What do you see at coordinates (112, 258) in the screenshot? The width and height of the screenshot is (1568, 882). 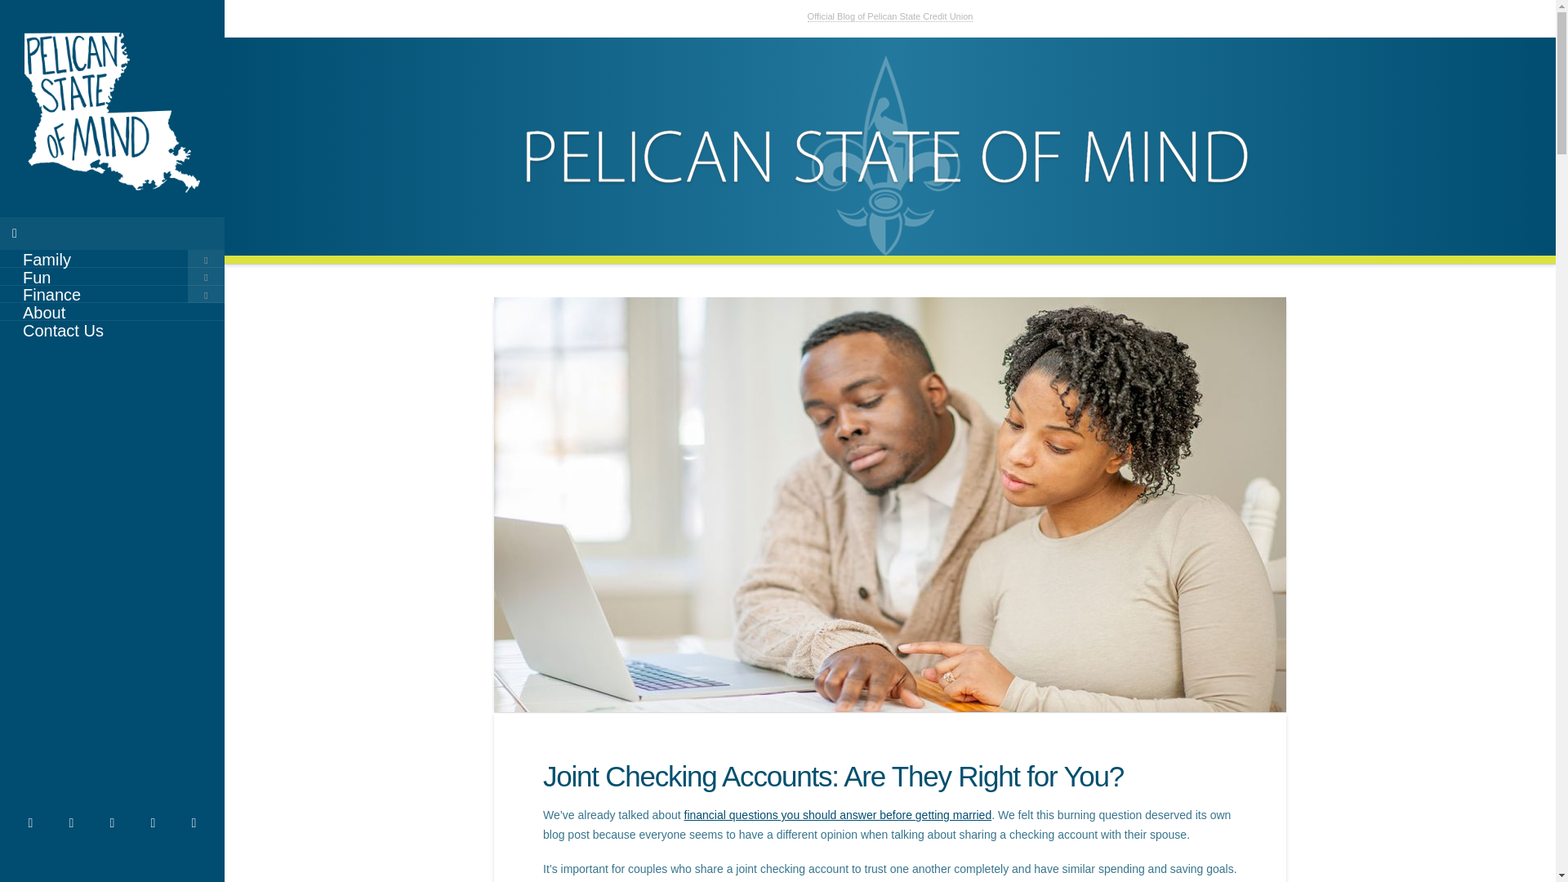 I see `Family` at bounding box center [112, 258].